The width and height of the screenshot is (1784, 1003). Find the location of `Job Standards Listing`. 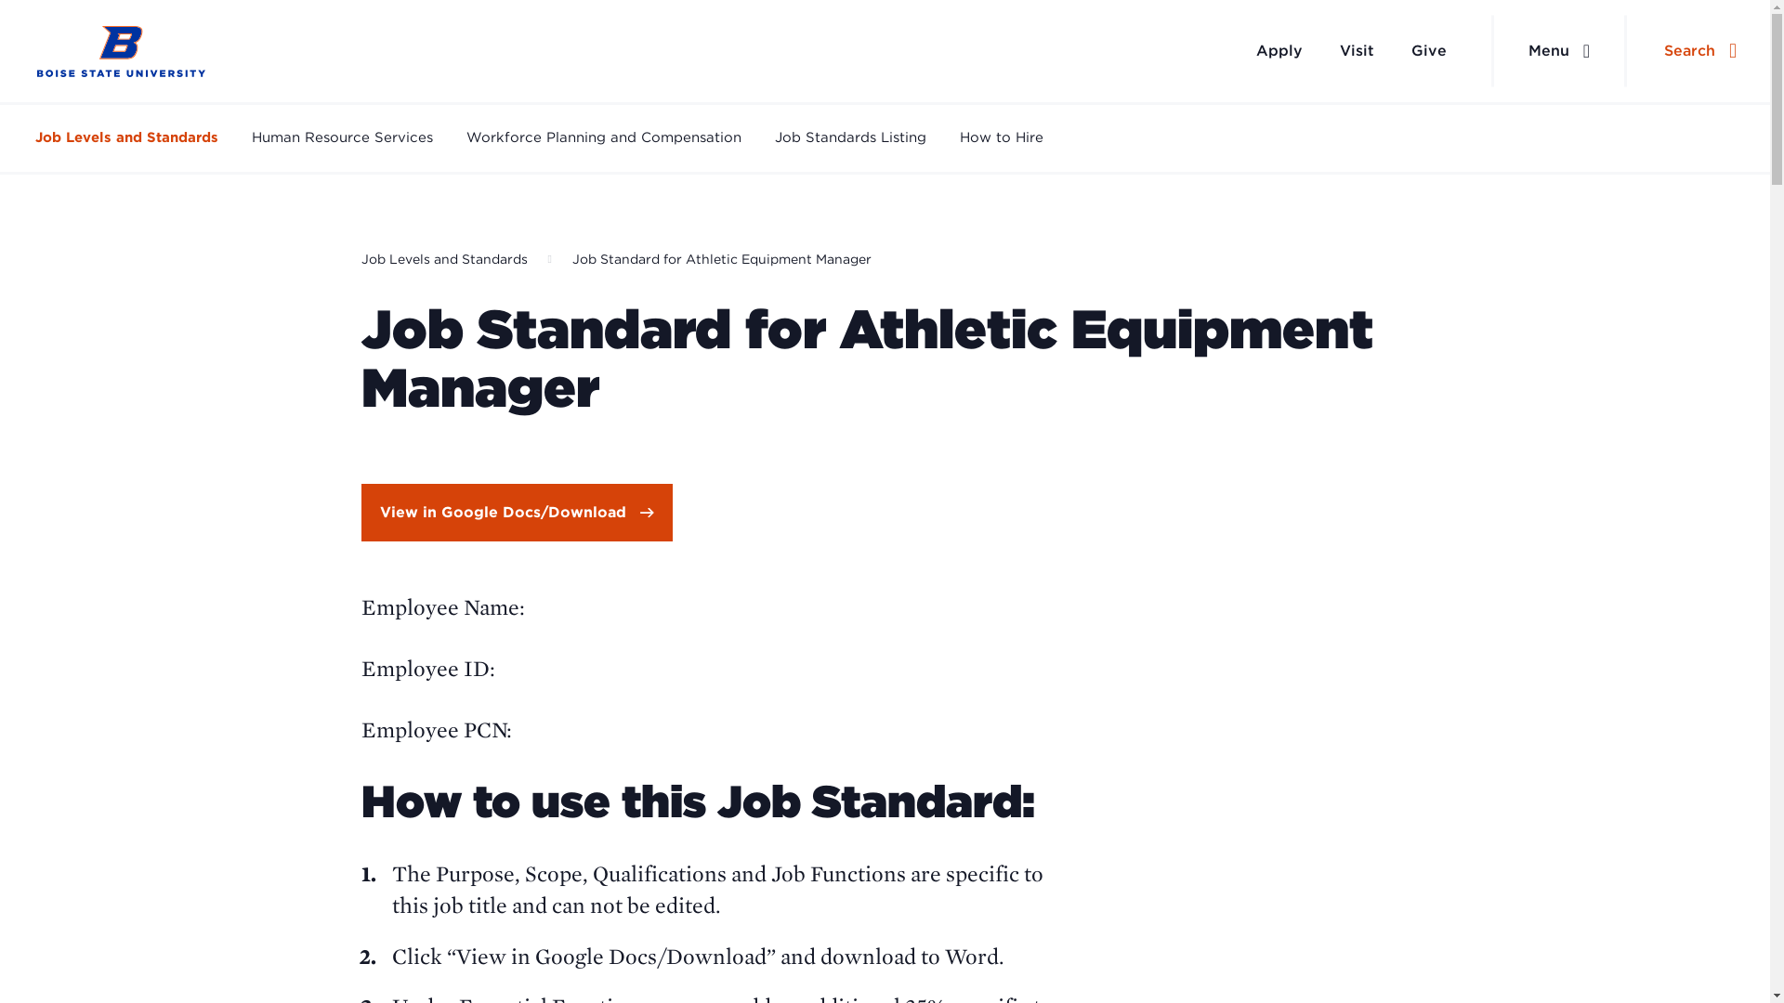

Job Standards Listing is located at coordinates (849, 137).